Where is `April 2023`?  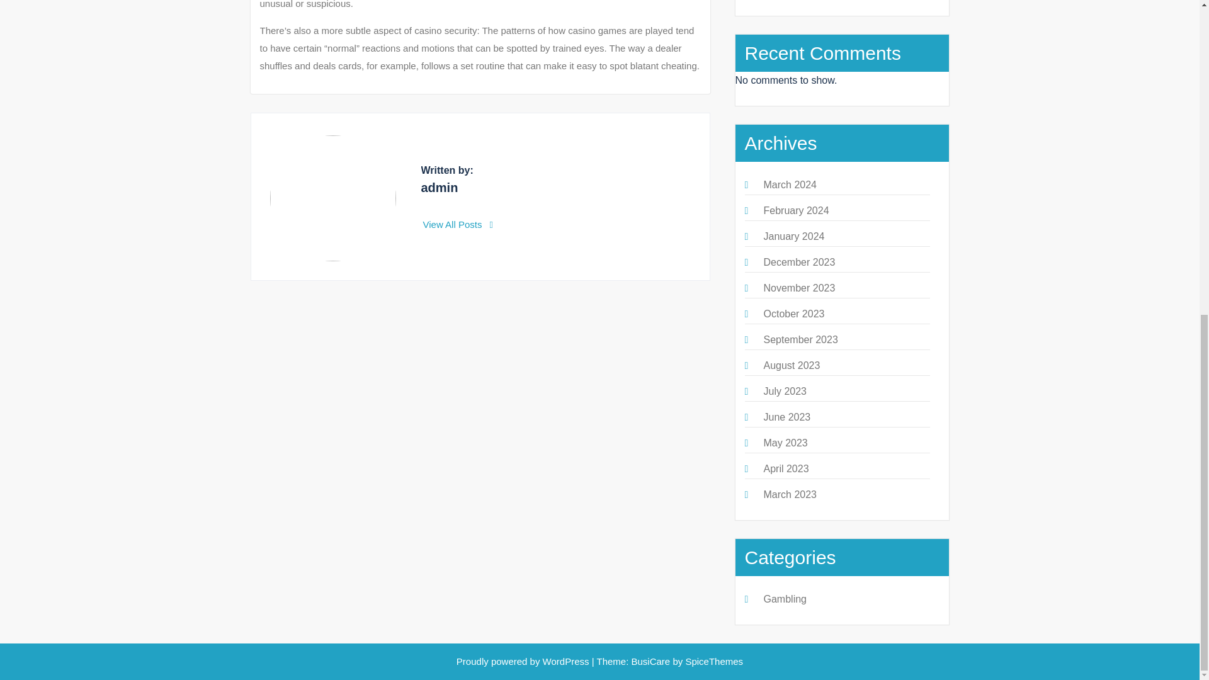 April 2023 is located at coordinates (786, 468).